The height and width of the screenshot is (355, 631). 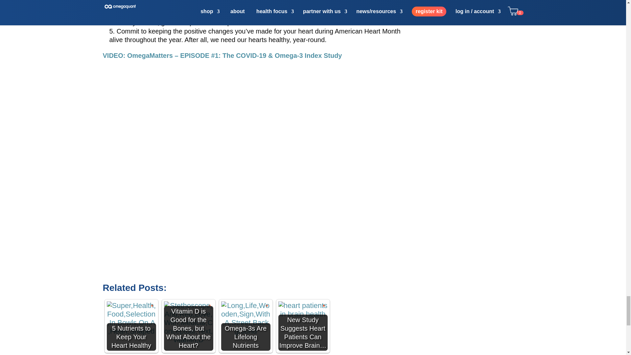 I want to click on 5 Nutrients to Keep Your Heart Healthy, so click(x=131, y=318).